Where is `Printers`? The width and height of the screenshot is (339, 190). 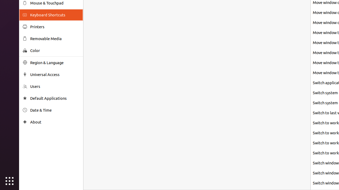 Printers is located at coordinates (55, 27).